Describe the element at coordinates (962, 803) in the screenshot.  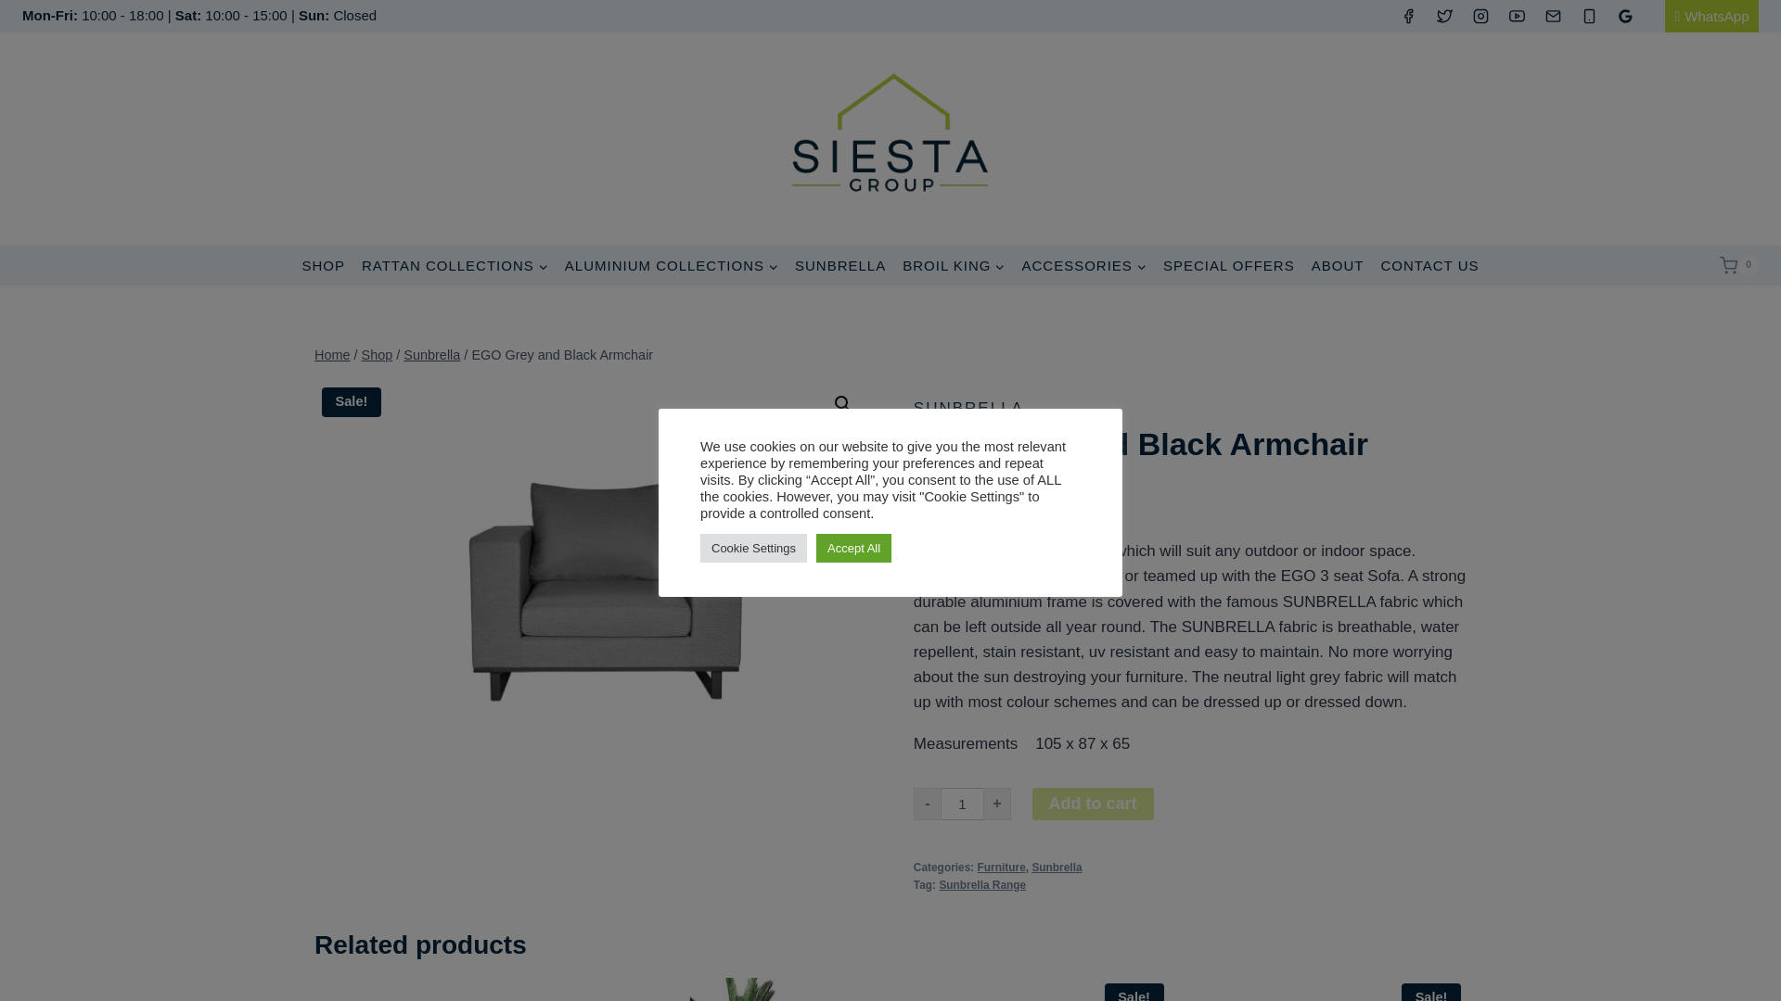
I see `1` at that location.